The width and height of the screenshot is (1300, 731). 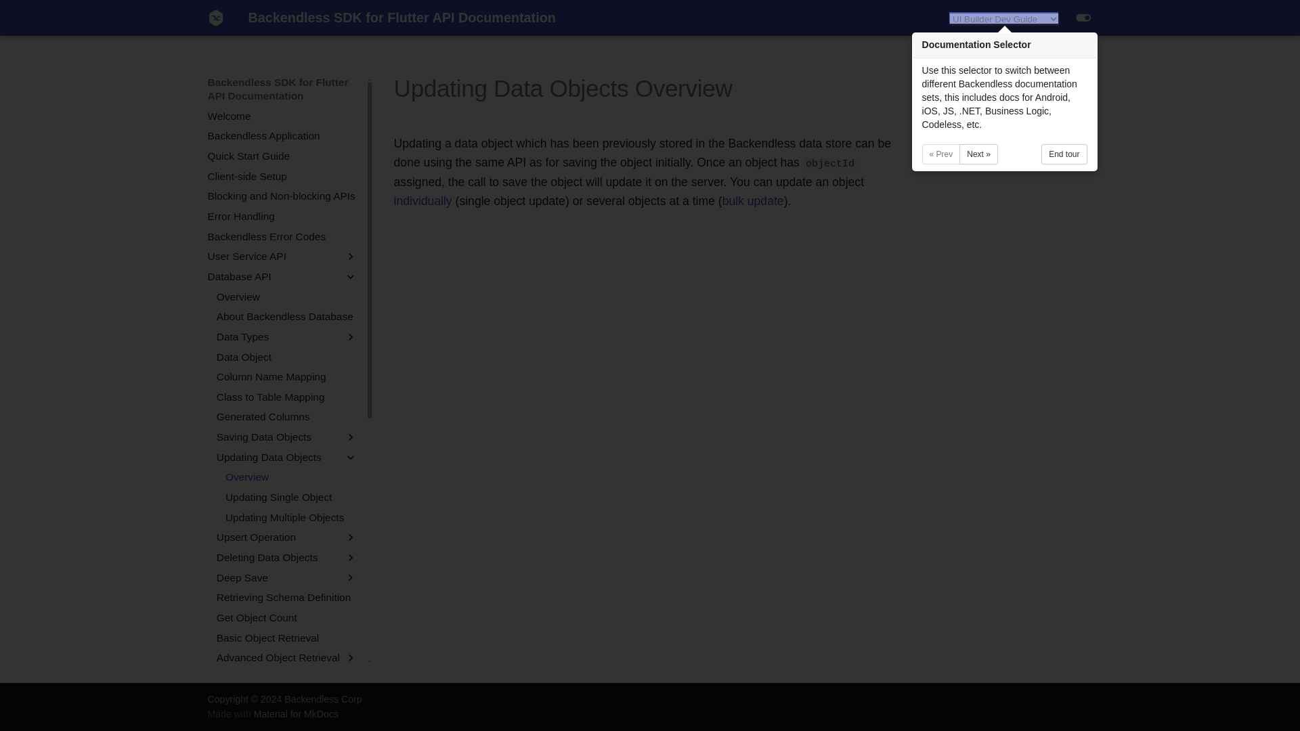 What do you see at coordinates (283, 135) in the screenshot?
I see `Backendless Application` at bounding box center [283, 135].